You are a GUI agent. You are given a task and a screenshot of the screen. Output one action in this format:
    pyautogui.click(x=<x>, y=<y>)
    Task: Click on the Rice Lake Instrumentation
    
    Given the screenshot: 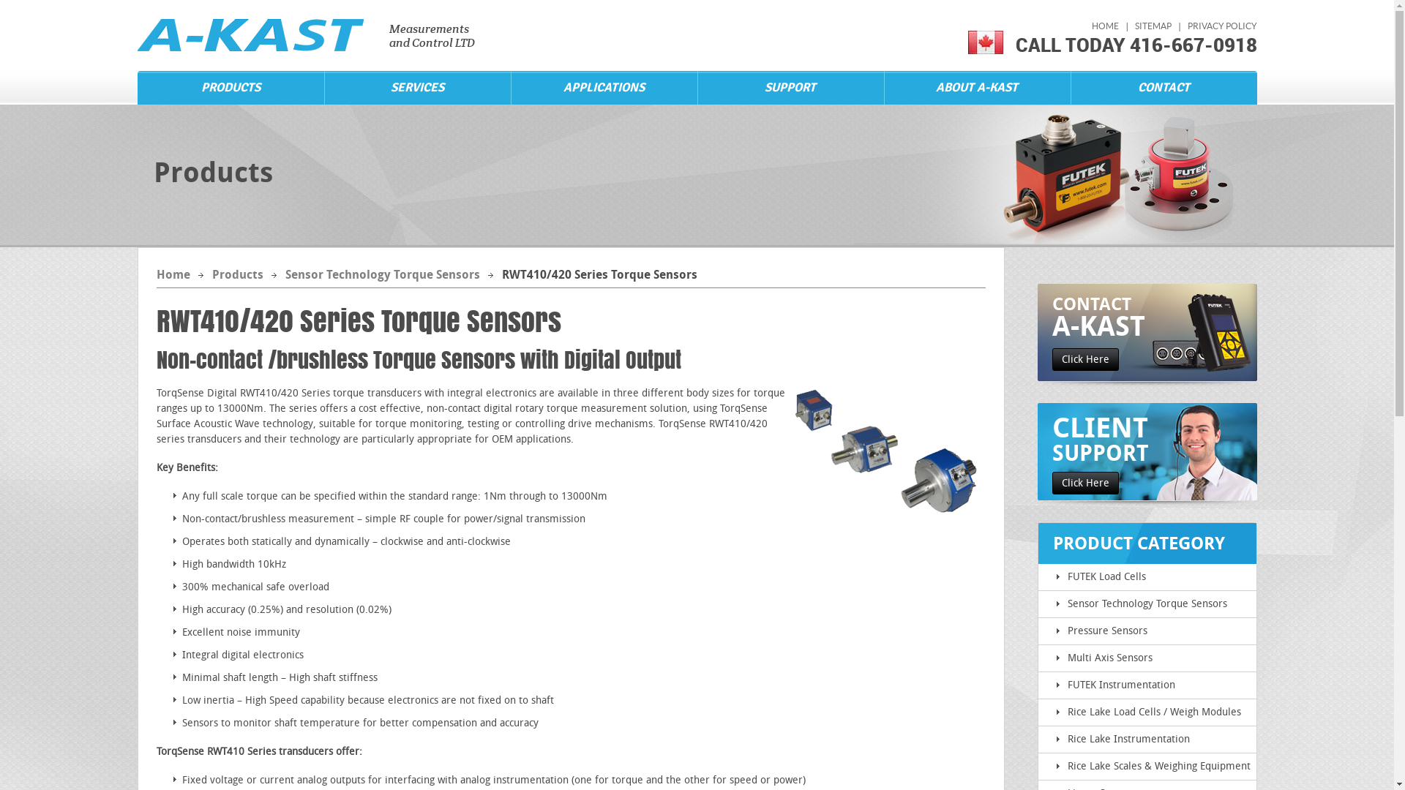 What is the action you would take?
    pyautogui.click(x=1128, y=739)
    